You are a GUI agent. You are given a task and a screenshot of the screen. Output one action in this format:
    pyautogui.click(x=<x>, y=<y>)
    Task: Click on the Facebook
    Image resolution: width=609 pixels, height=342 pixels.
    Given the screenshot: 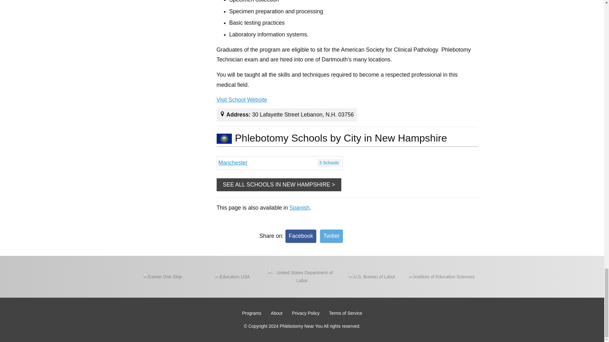 What is the action you would take?
    pyautogui.click(x=301, y=236)
    